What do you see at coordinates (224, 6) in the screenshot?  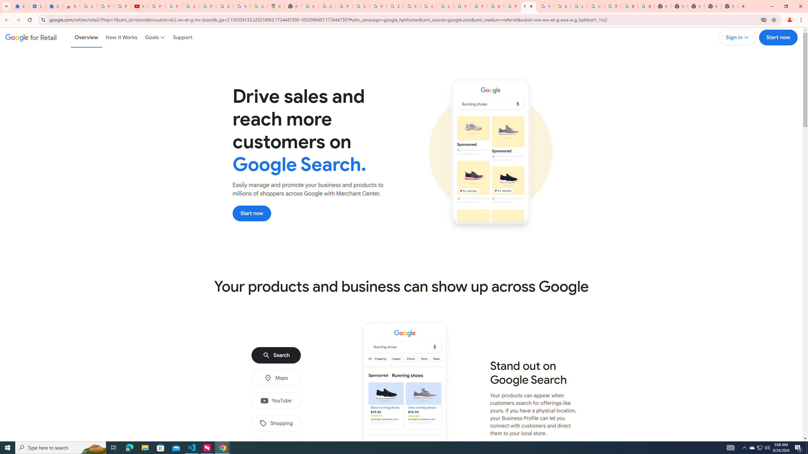 I see `Google Account` at bounding box center [224, 6].